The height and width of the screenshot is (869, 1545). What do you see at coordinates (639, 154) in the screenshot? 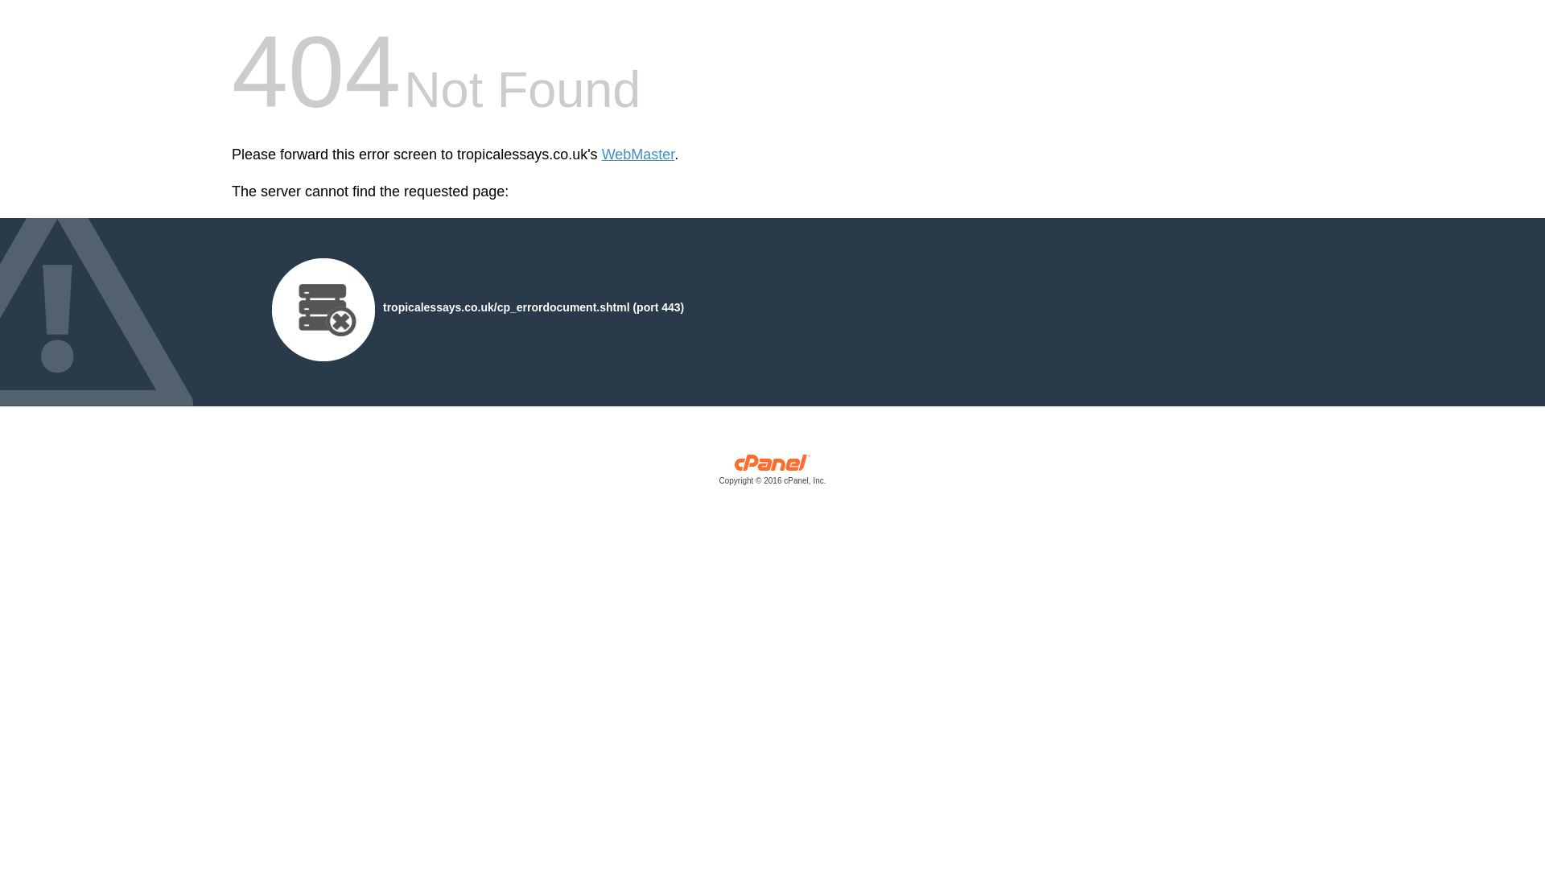
I see `WebMaster` at bounding box center [639, 154].